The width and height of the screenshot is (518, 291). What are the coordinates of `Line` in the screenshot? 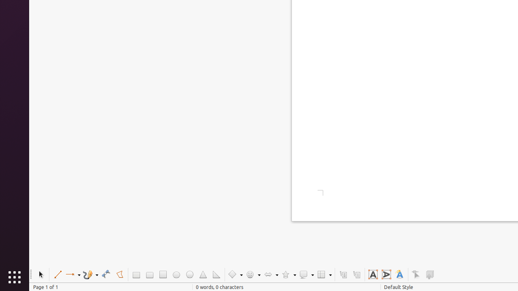 It's located at (57, 275).